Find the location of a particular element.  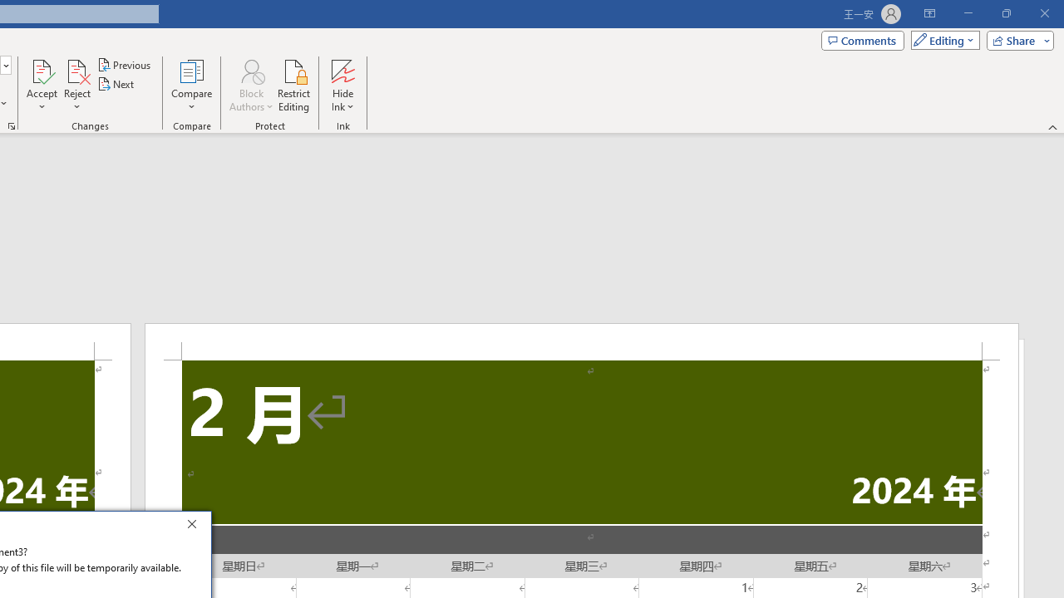

Reject is located at coordinates (76, 85).